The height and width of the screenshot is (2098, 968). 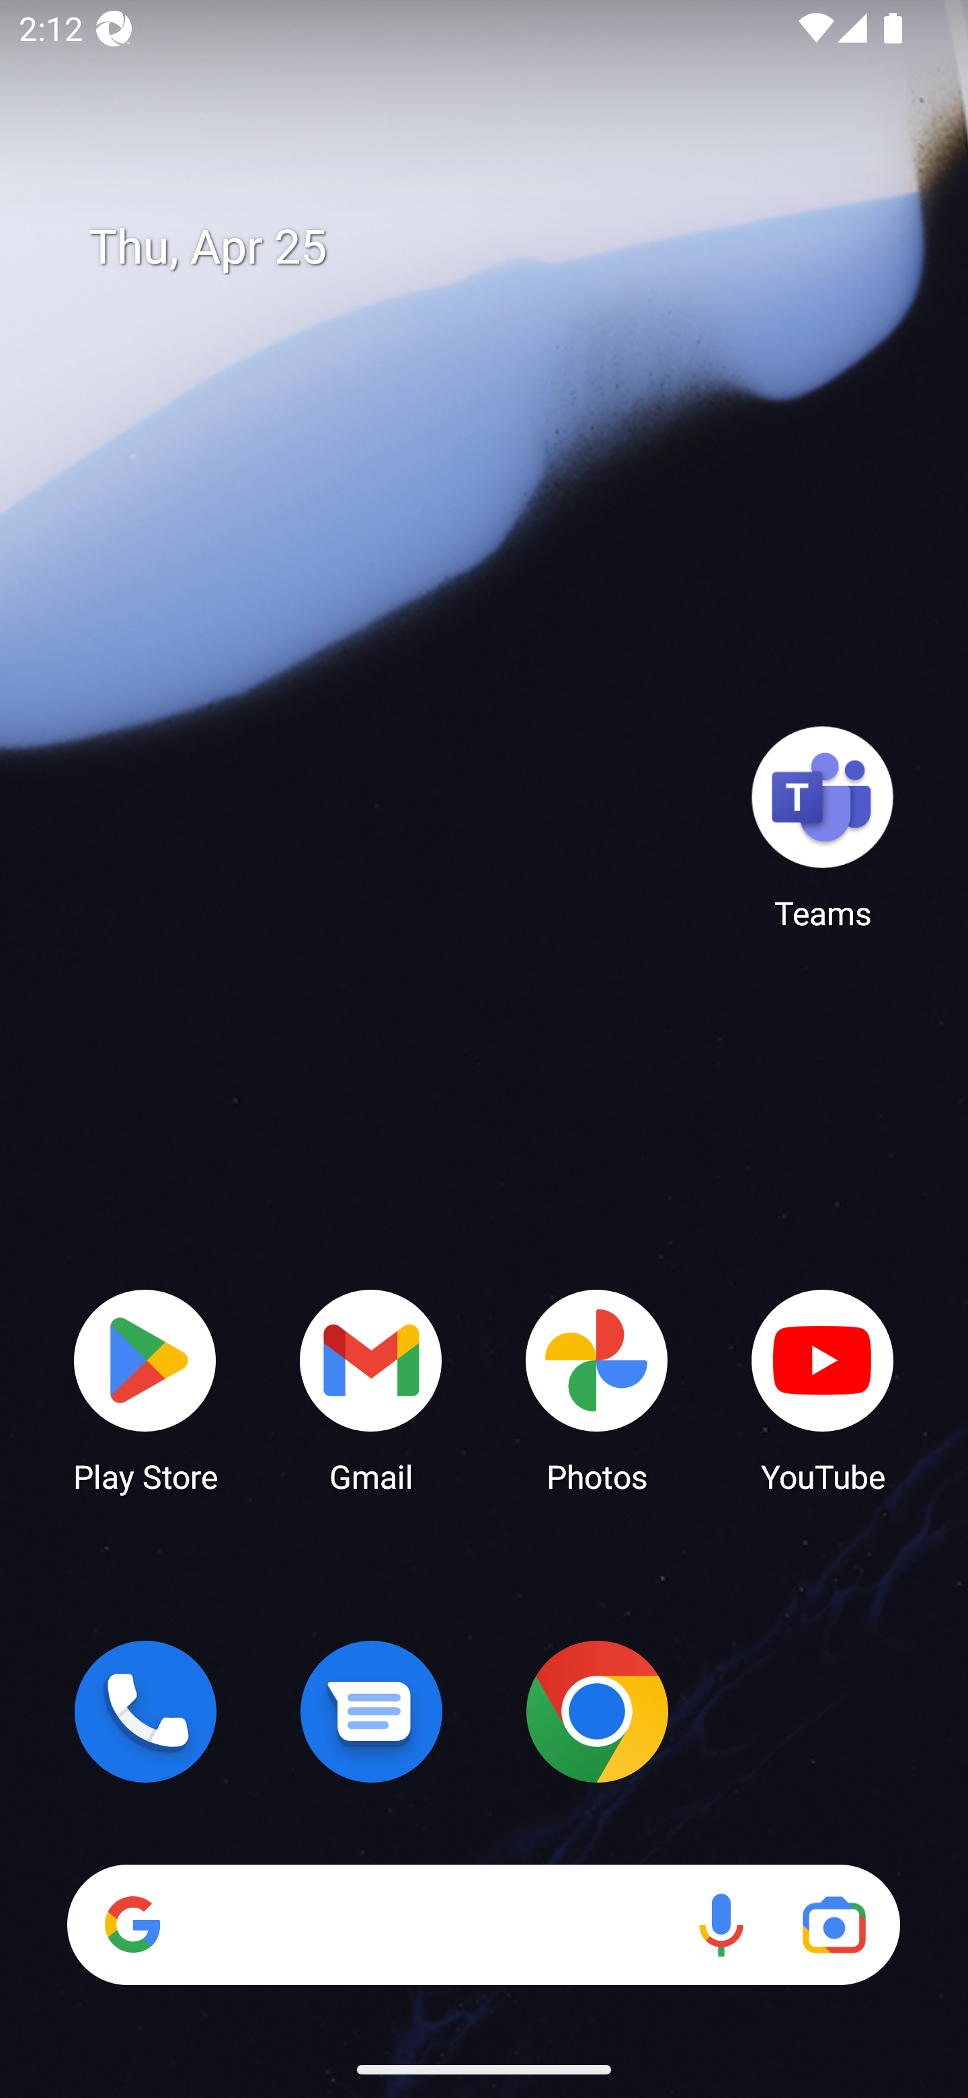 I want to click on Teams, so click(x=823, y=826).